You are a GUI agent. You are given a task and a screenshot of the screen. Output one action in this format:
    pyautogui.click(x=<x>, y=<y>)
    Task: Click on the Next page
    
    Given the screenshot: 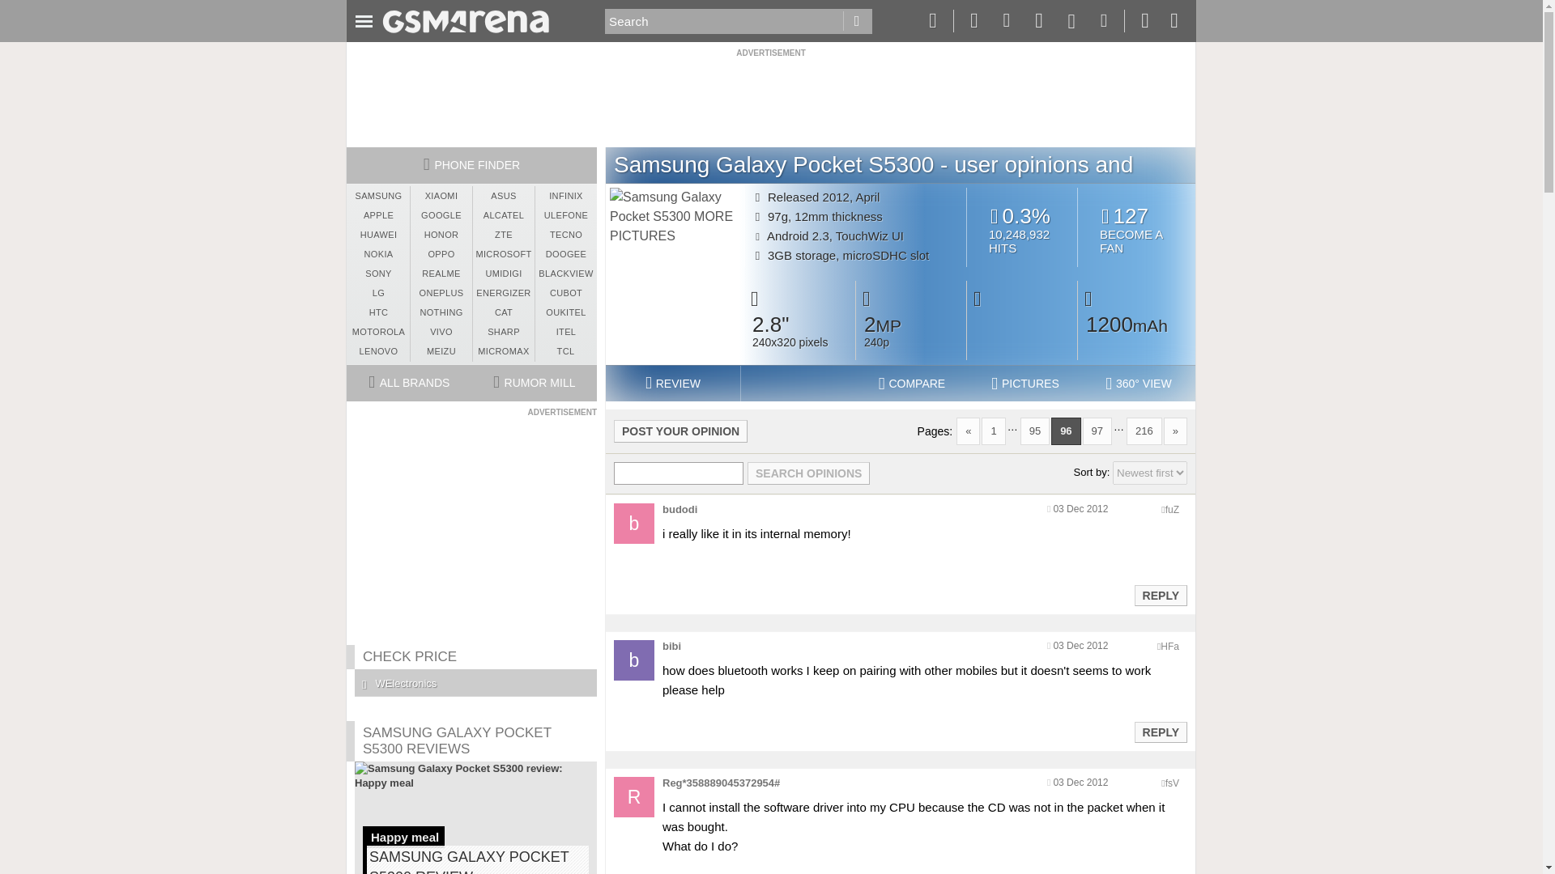 What is the action you would take?
    pyautogui.click(x=1175, y=431)
    